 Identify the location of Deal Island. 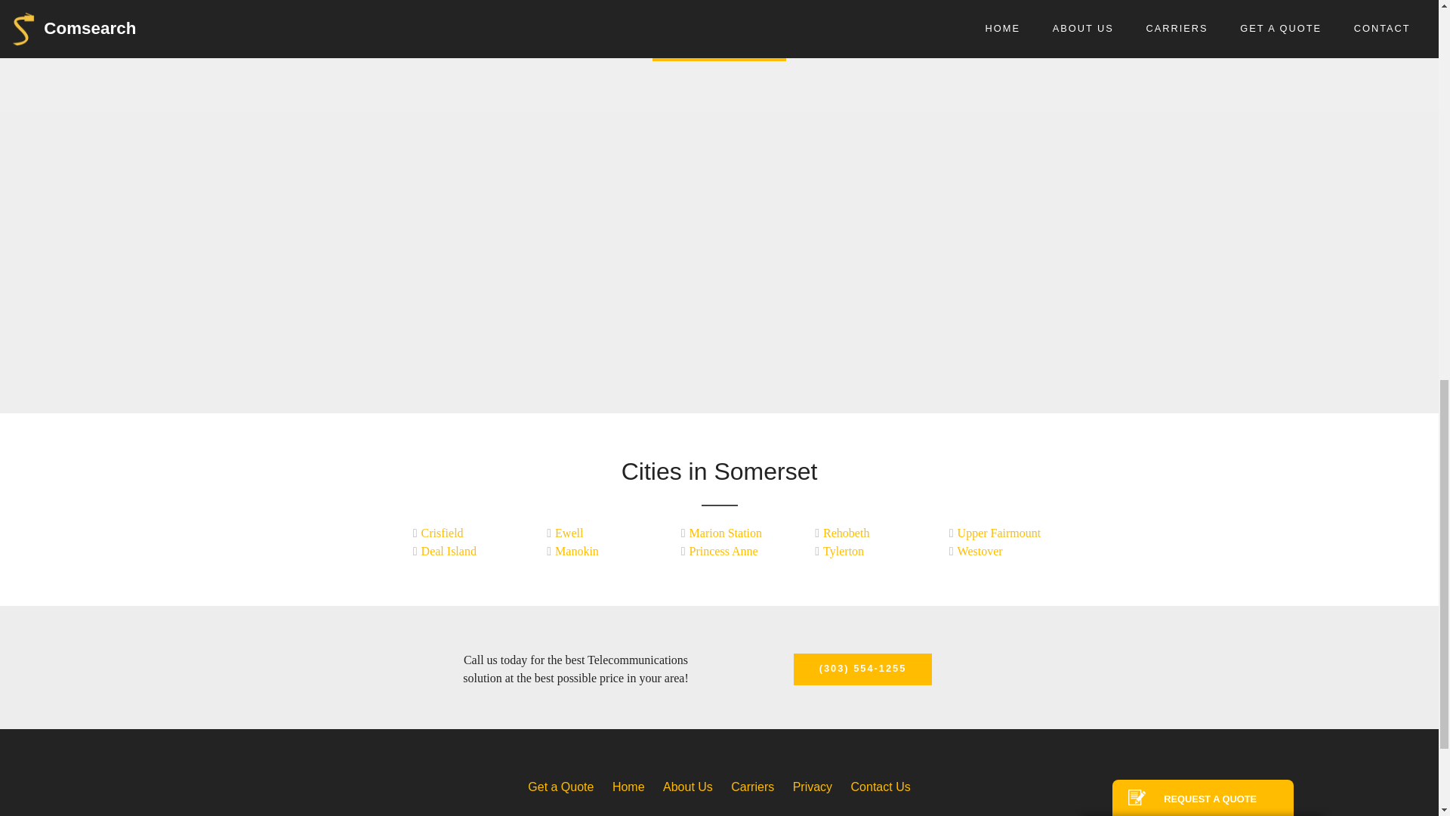
(459, 552).